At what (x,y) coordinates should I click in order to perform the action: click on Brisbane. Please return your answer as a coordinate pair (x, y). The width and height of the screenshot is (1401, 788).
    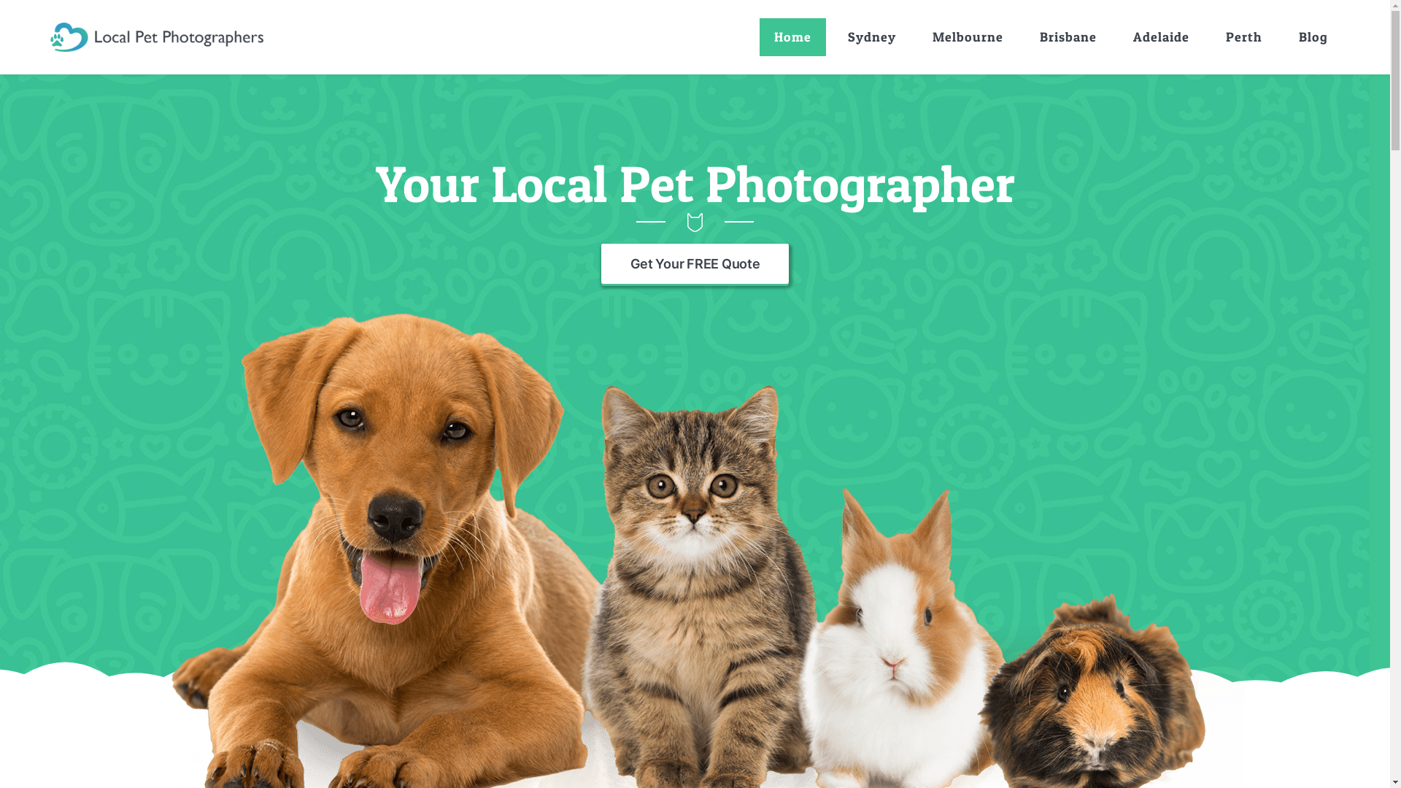
    Looking at the image, I should click on (1068, 37).